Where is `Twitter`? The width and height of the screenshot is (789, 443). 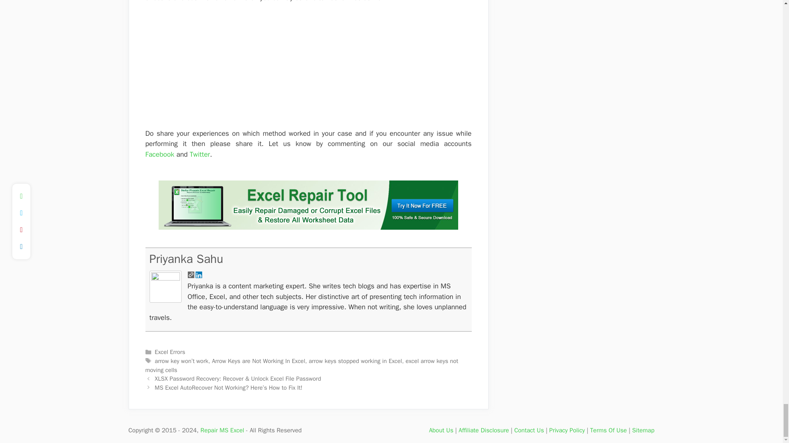 Twitter is located at coordinates (200, 154).